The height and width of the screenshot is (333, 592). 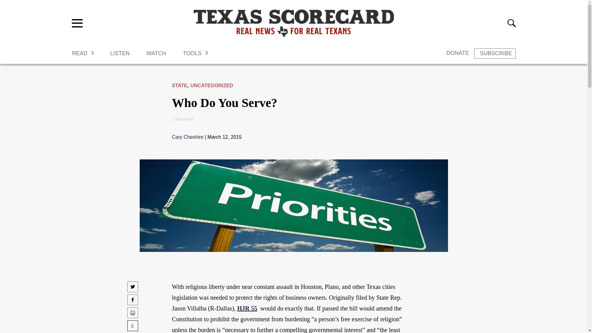 What do you see at coordinates (195, 56) in the screenshot?
I see `TOOLS` at bounding box center [195, 56].